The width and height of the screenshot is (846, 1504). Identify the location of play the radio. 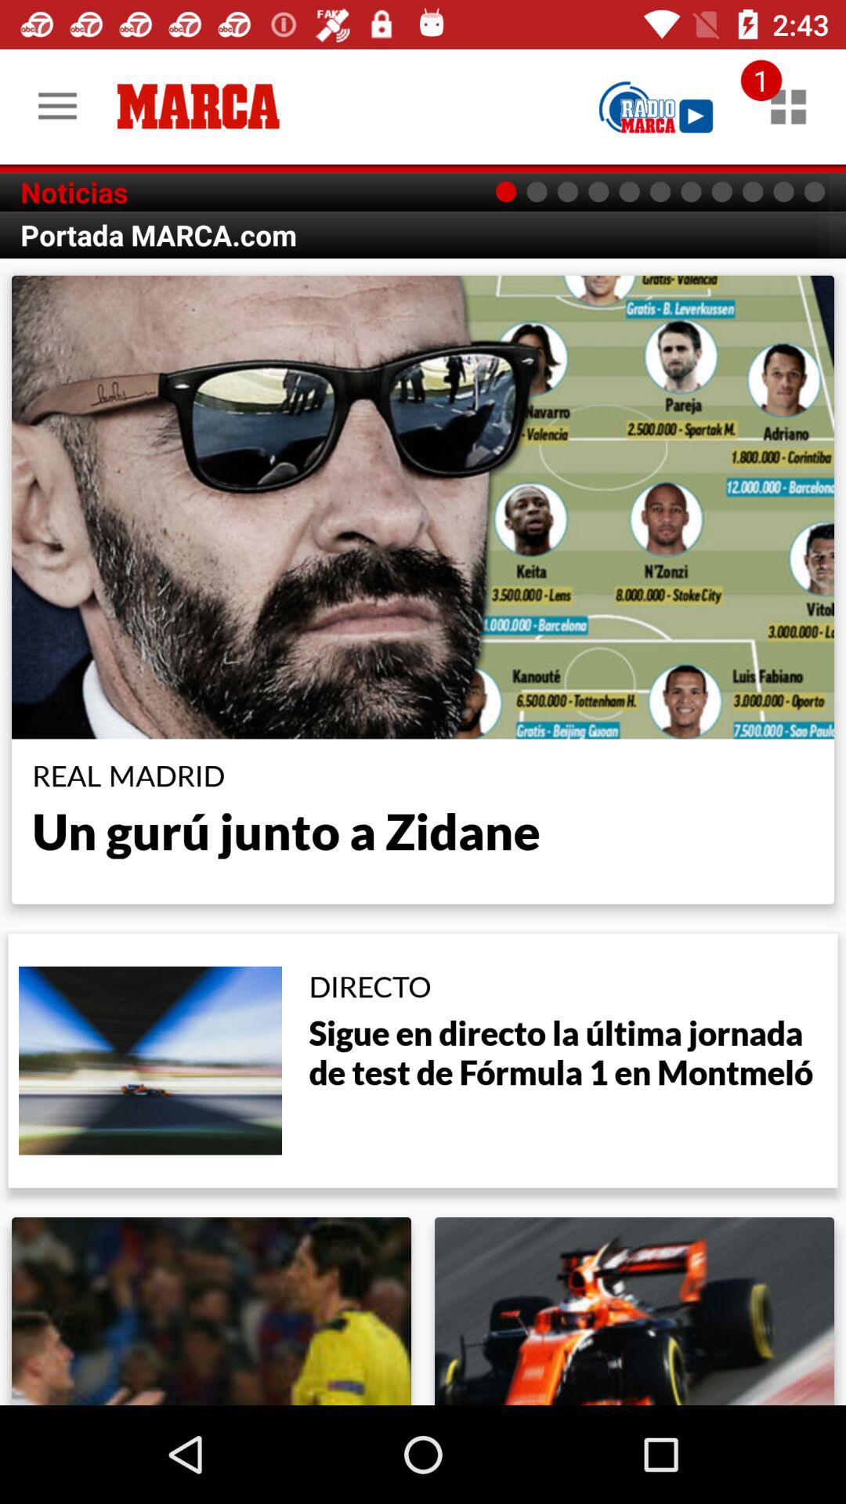
(656, 107).